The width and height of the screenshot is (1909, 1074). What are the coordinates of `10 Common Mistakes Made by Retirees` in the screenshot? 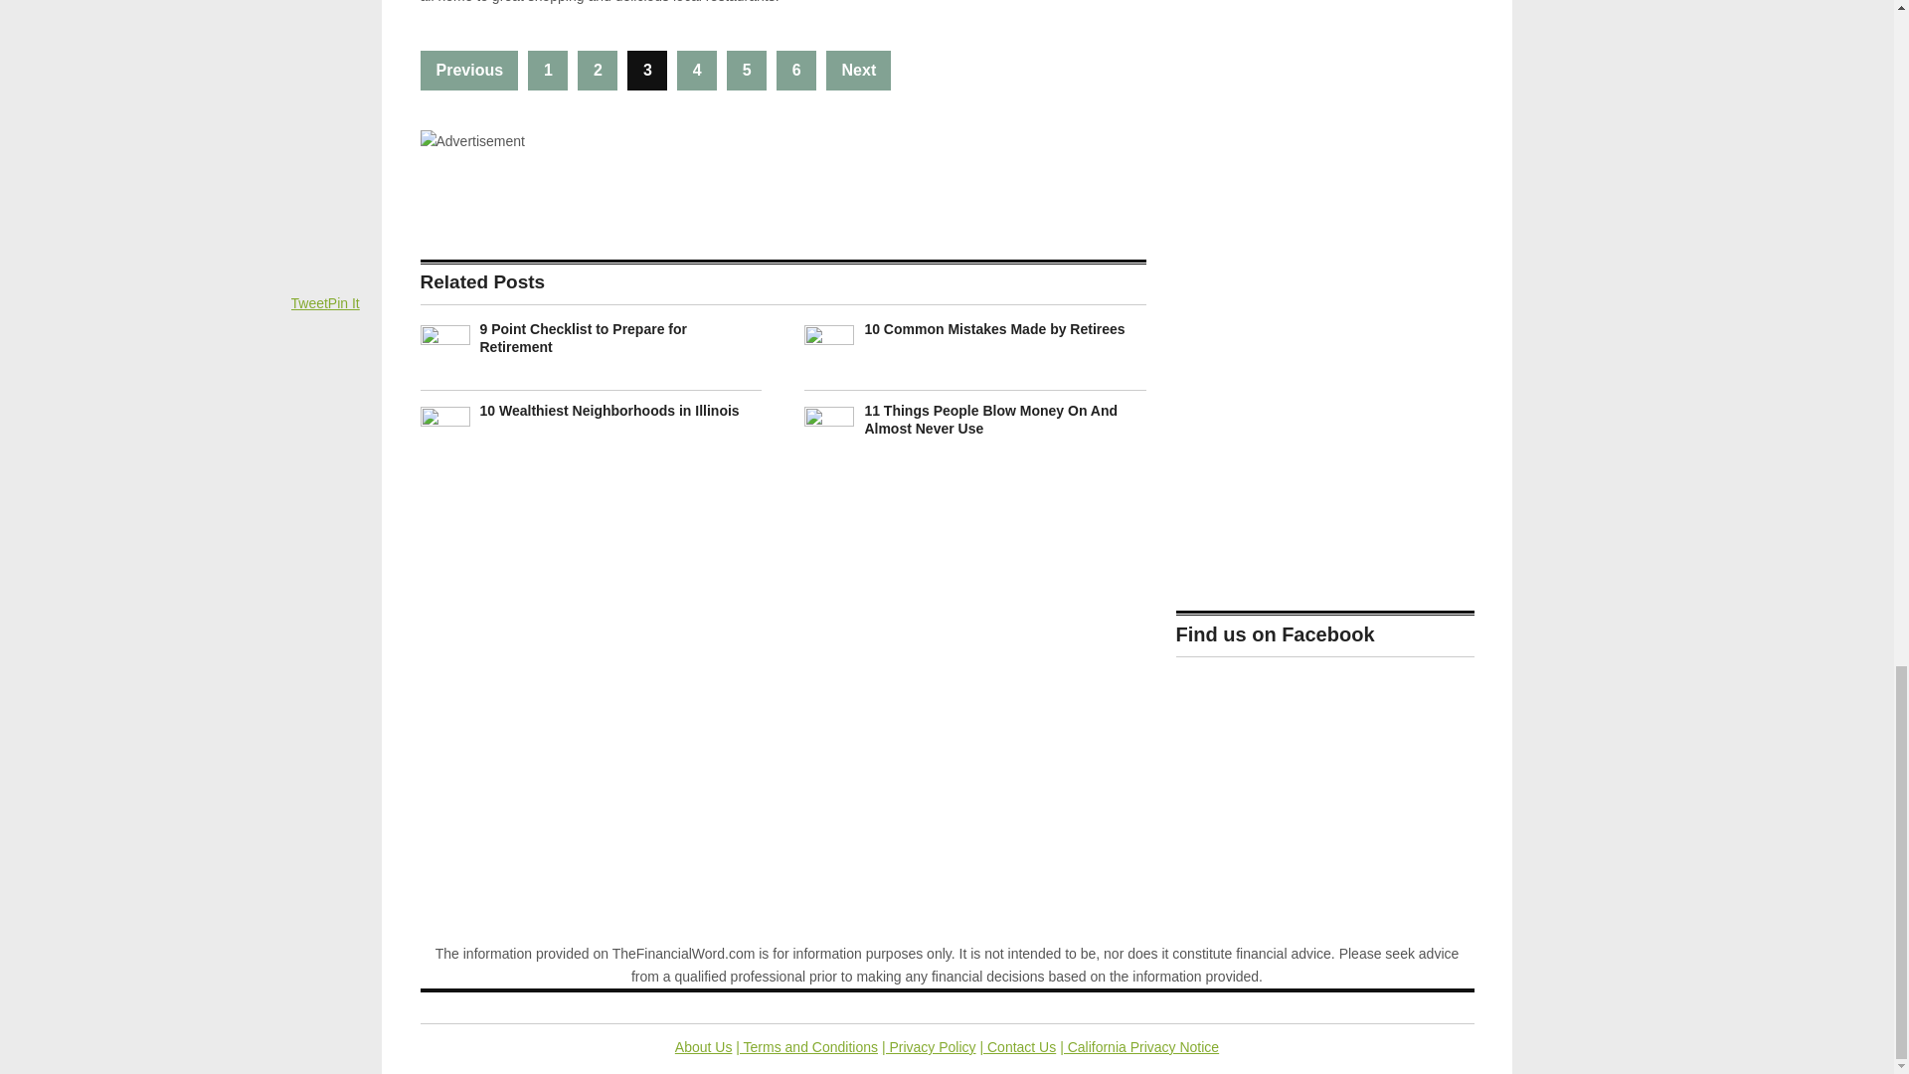 It's located at (994, 328).